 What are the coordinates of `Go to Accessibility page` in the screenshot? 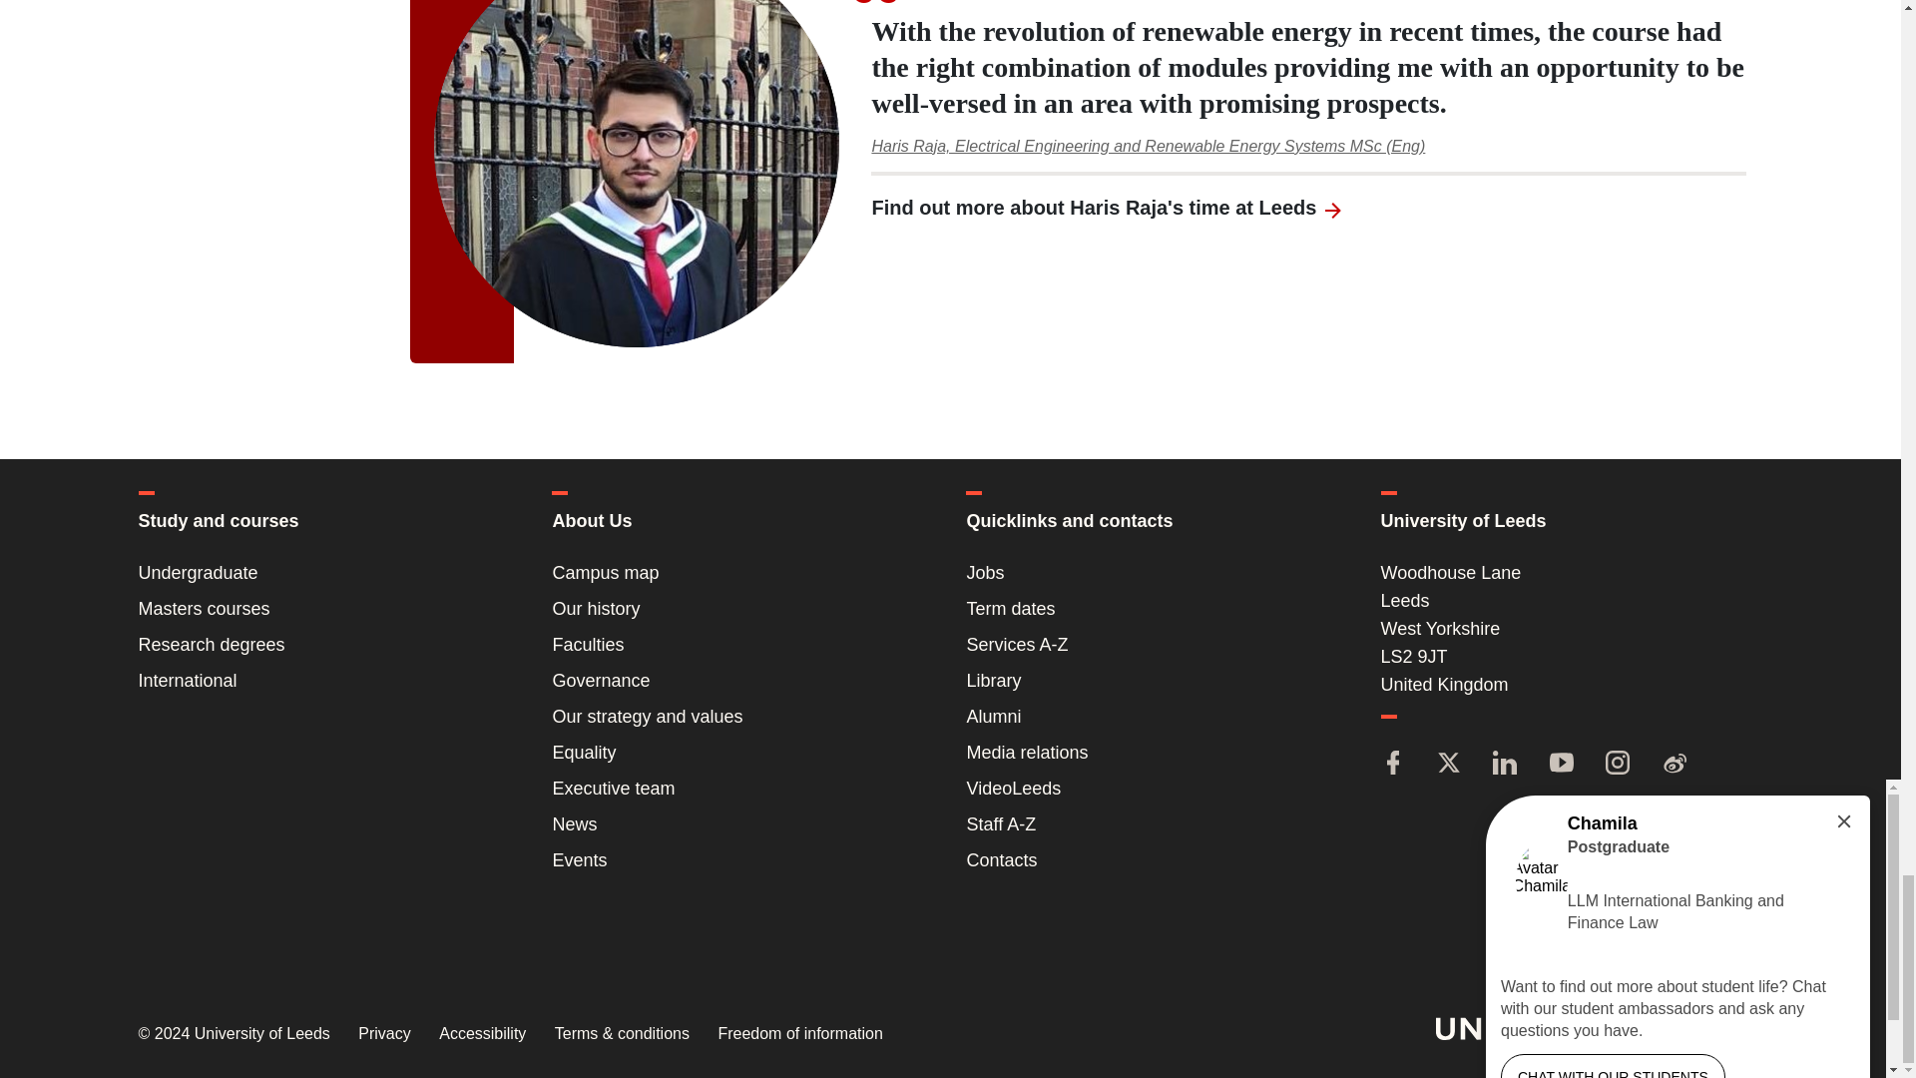 It's located at (481, 1034).